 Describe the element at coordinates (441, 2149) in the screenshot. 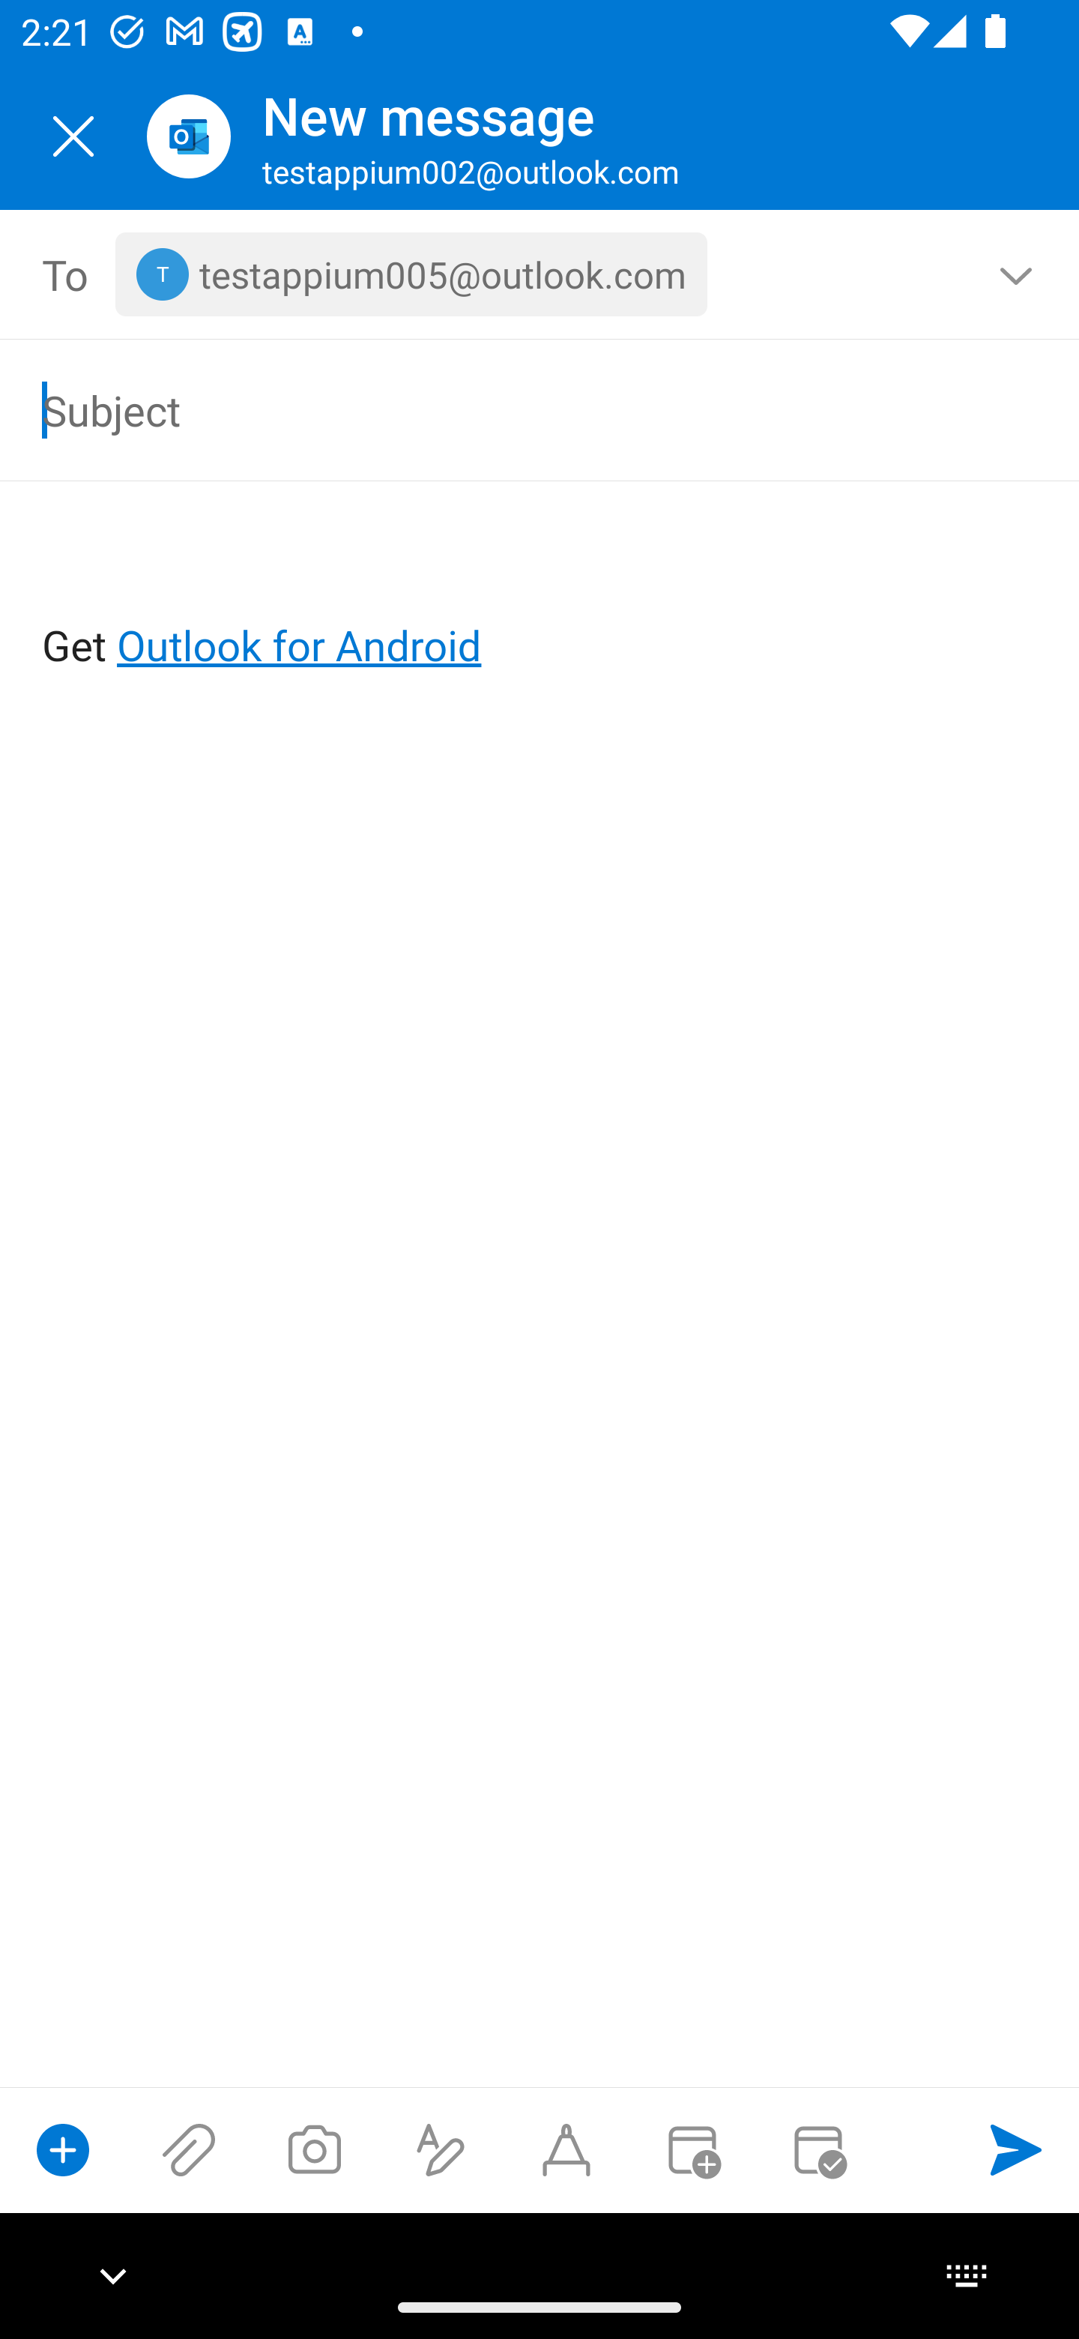

I see `Show formatting options` at that location.